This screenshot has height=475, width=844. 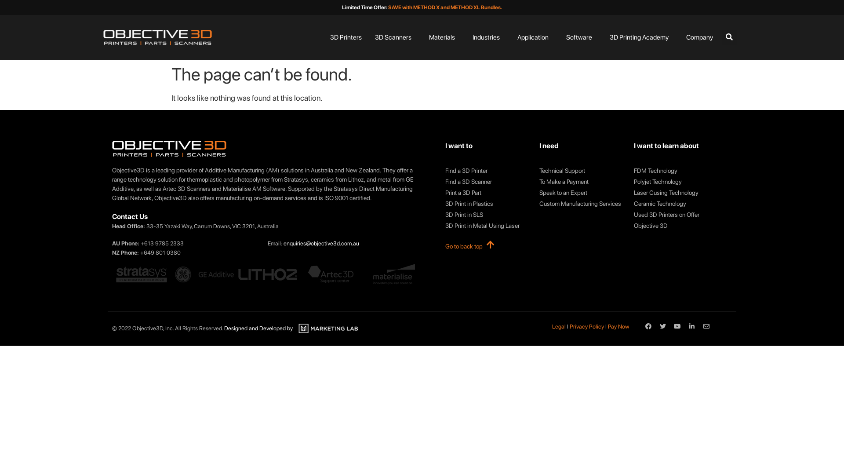 What do you see at coordinates (582, 171) in the screenshot?
I see `Technical Support` at bounding box center [582, 171].